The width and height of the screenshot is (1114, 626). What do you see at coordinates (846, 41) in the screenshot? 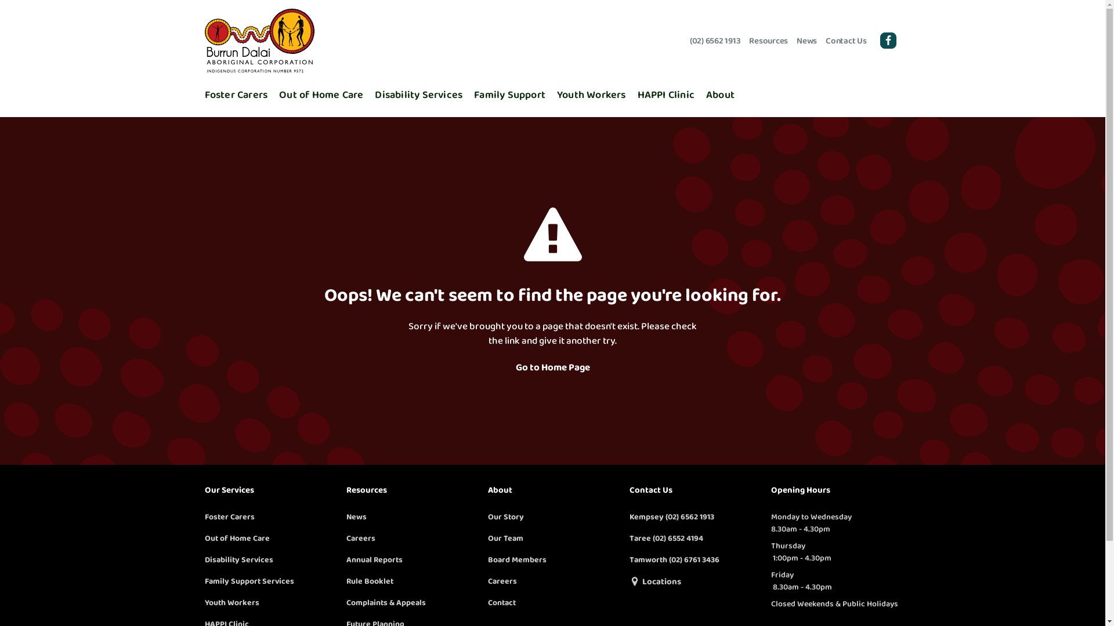
I see `Contact Us` at bounding box center [846, 41].